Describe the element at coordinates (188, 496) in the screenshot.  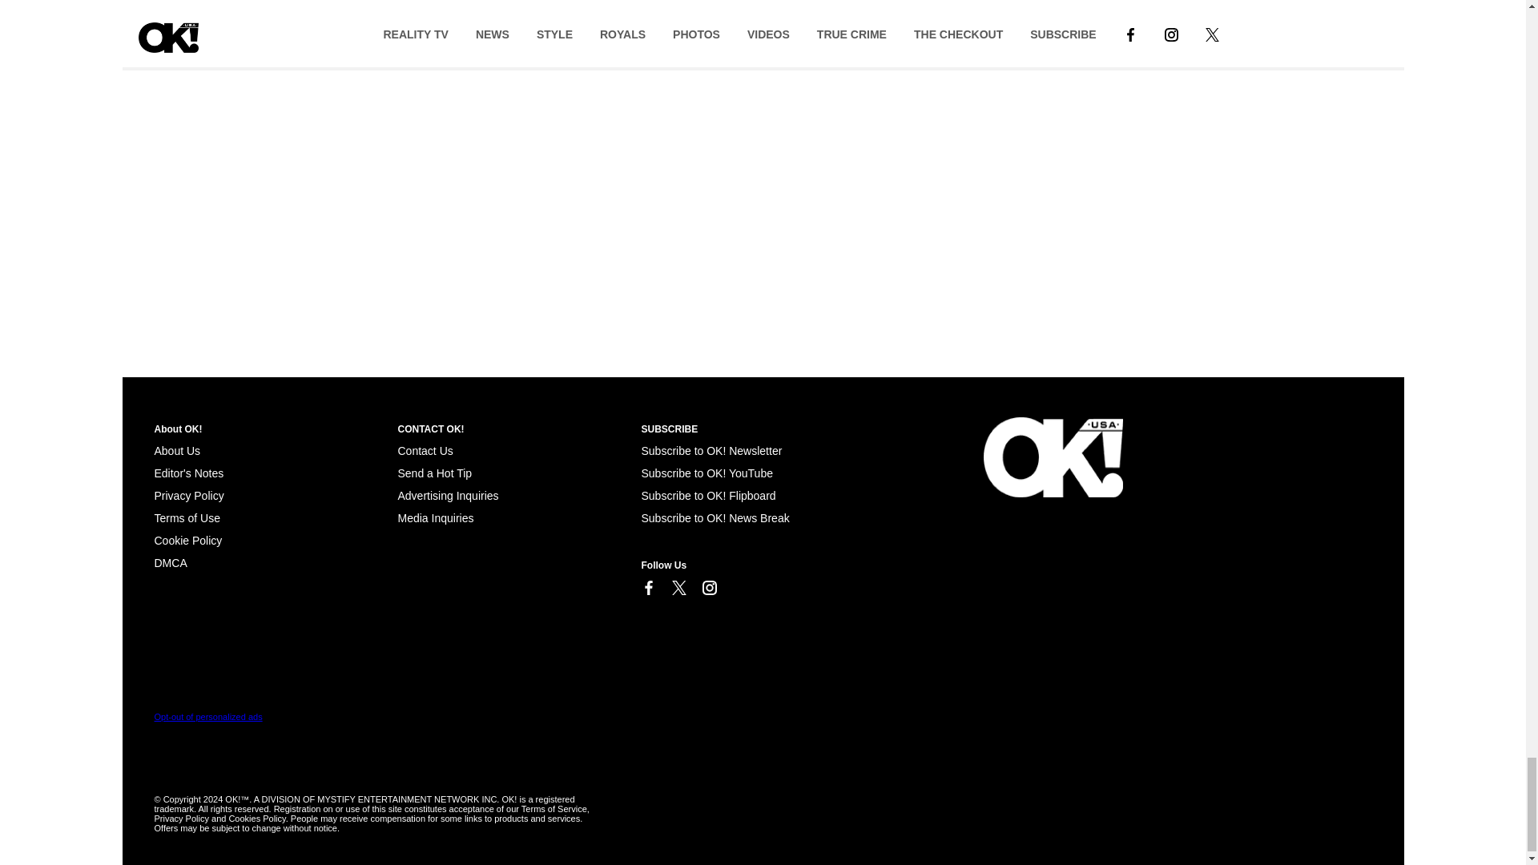
I see `Privacy Policy` at that location.